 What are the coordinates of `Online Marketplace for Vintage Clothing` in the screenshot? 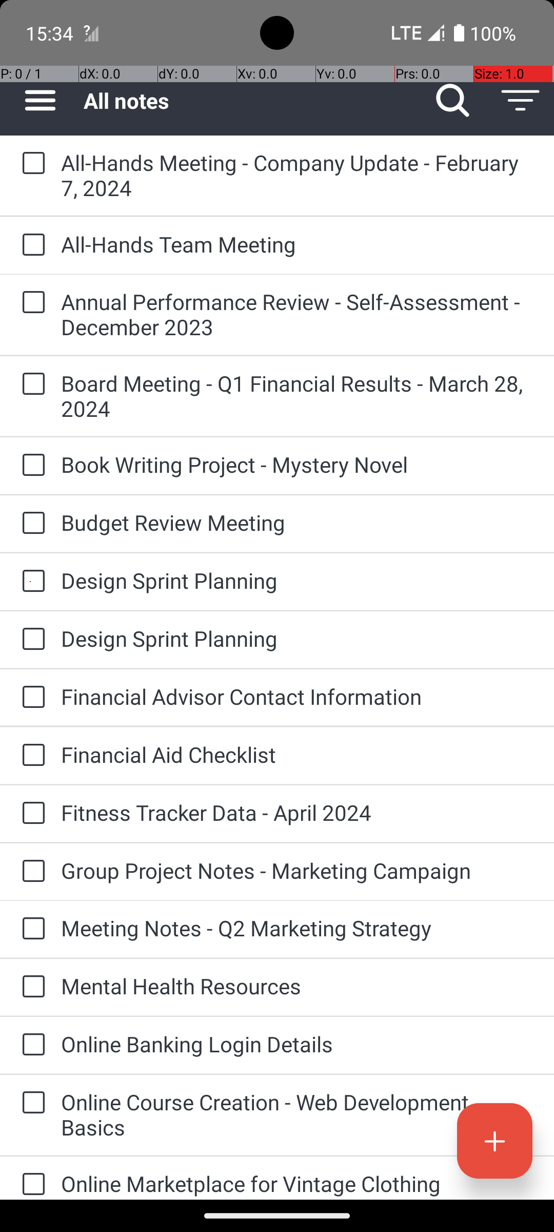 It's located at (298, 1184).